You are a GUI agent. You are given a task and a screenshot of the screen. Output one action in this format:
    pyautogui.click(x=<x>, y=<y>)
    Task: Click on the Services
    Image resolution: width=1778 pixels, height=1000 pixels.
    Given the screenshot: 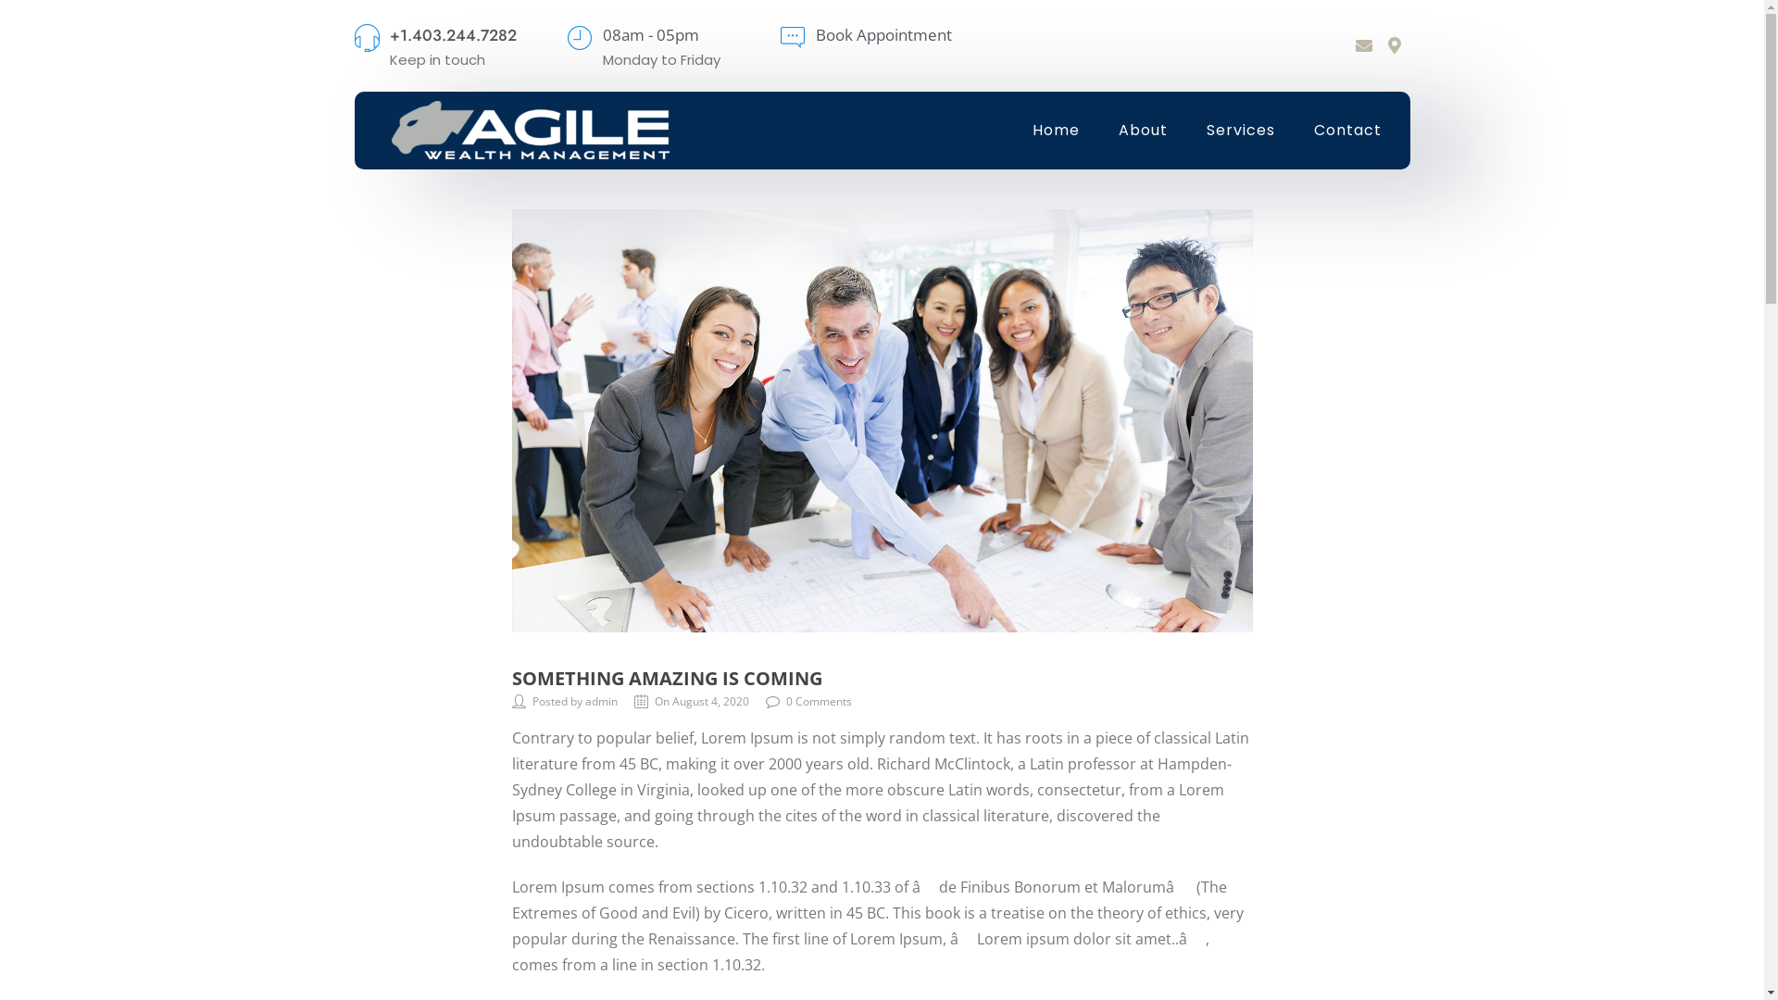 What is the action you would take?
    pyautogui.click(x=1241, y=131)
    